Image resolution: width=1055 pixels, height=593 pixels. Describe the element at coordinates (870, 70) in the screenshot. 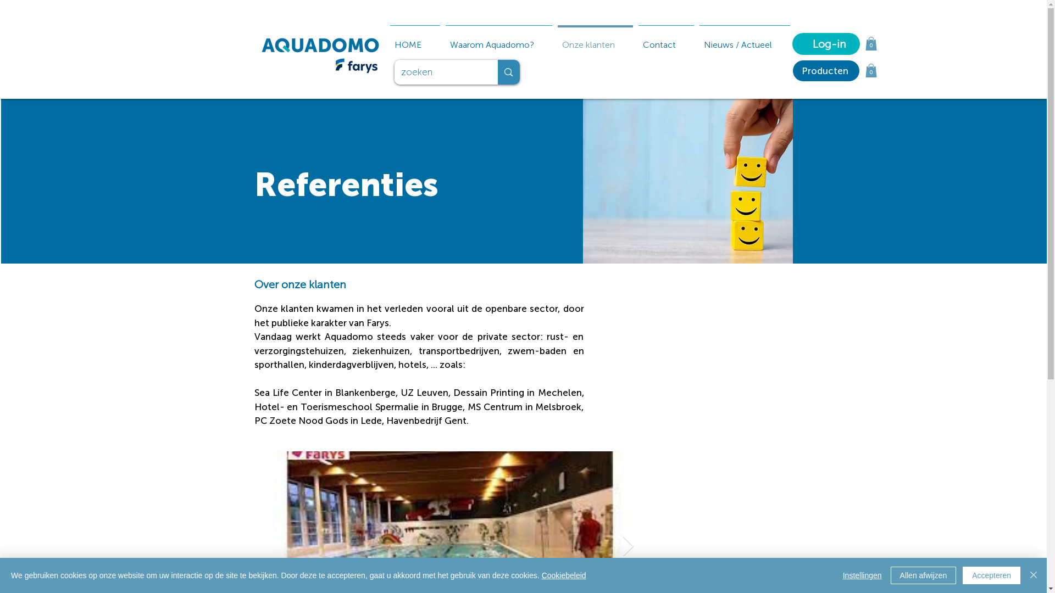

I see `0` at that location.